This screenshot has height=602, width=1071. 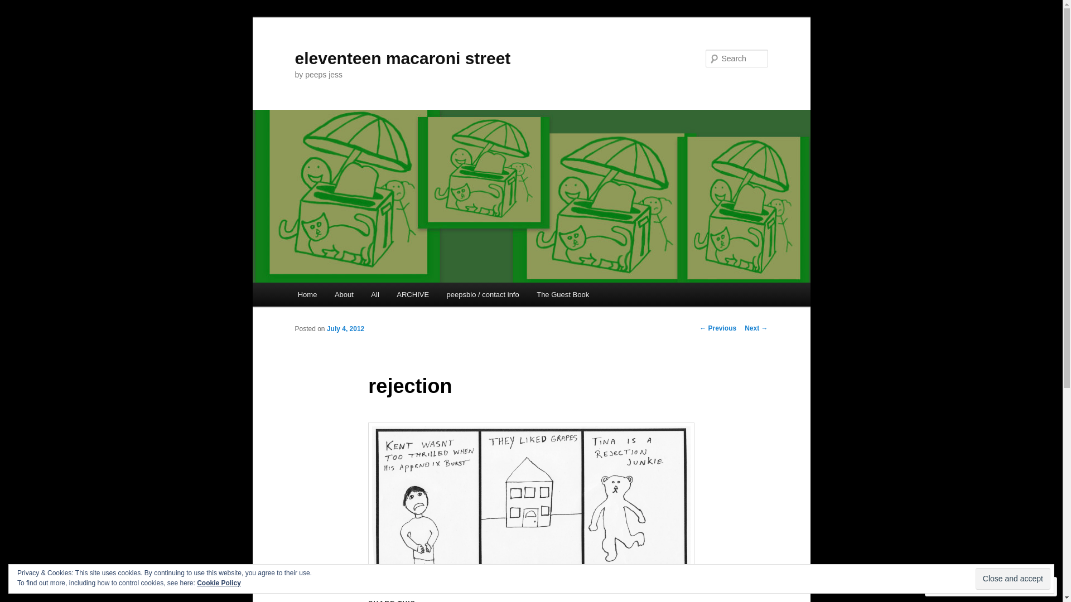 What do you see at coordinates (346, 329) in the screenshot?
I see `July 4, 2012` at bounding box center [346, 329].